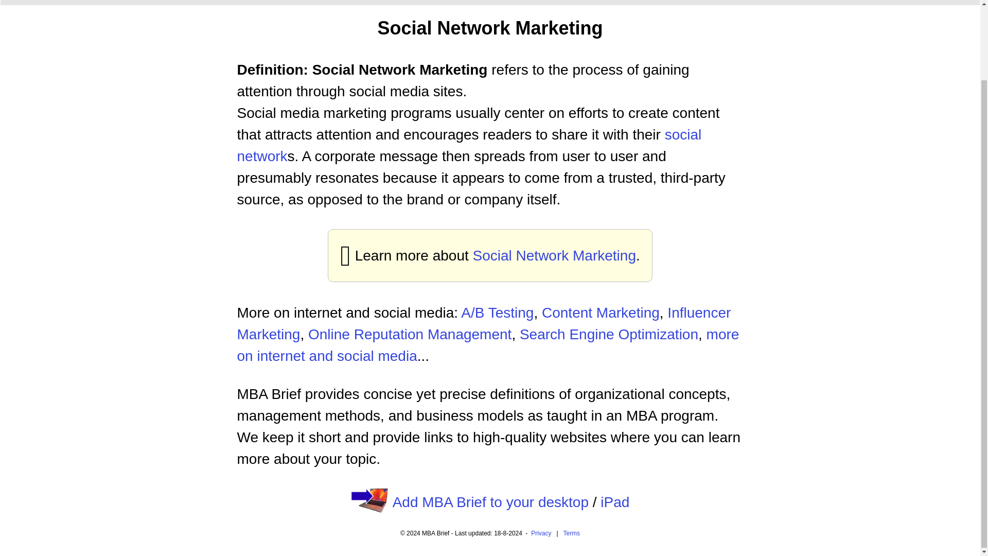  I want to click on more on internet and social media, so click(488, 345).